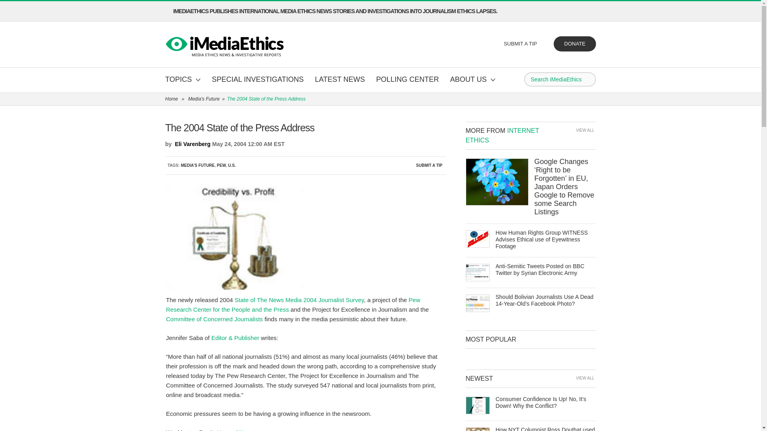 This screenshot has width=767, height=431. What do you see at coordinates (293, 305) in the screenshot?
I see `PEW` at bounding box center [293, 305].